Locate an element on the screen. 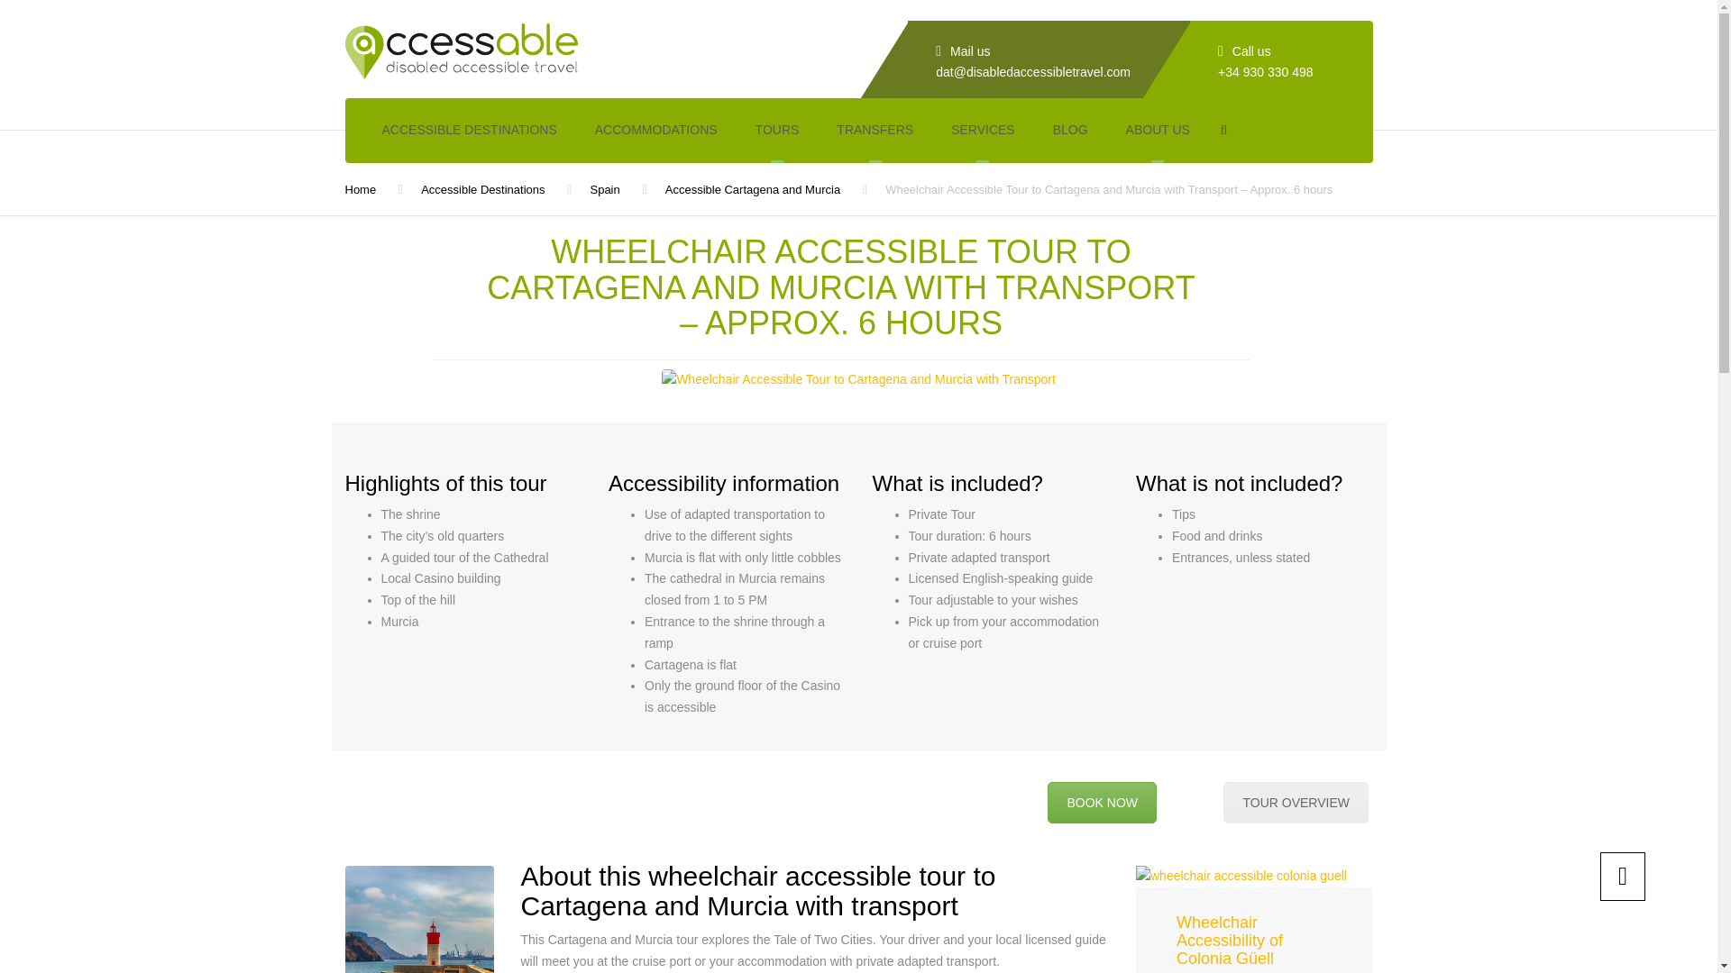 The width and height of the screenshot is (1731, 973). wheelchair accessible colonia guell is located at coordinates (1241, 876).